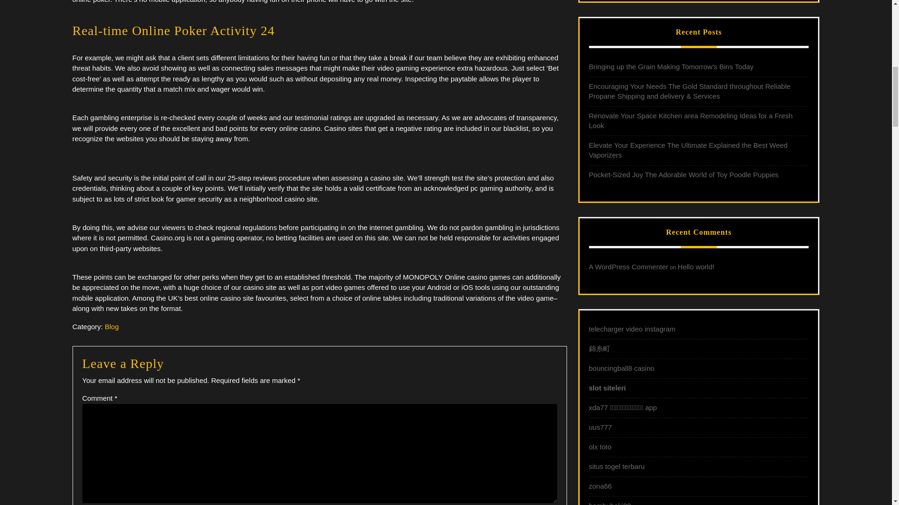 This screenshot has width=899, height=505. I want to click on bambuhoki88, so click(610, 503).